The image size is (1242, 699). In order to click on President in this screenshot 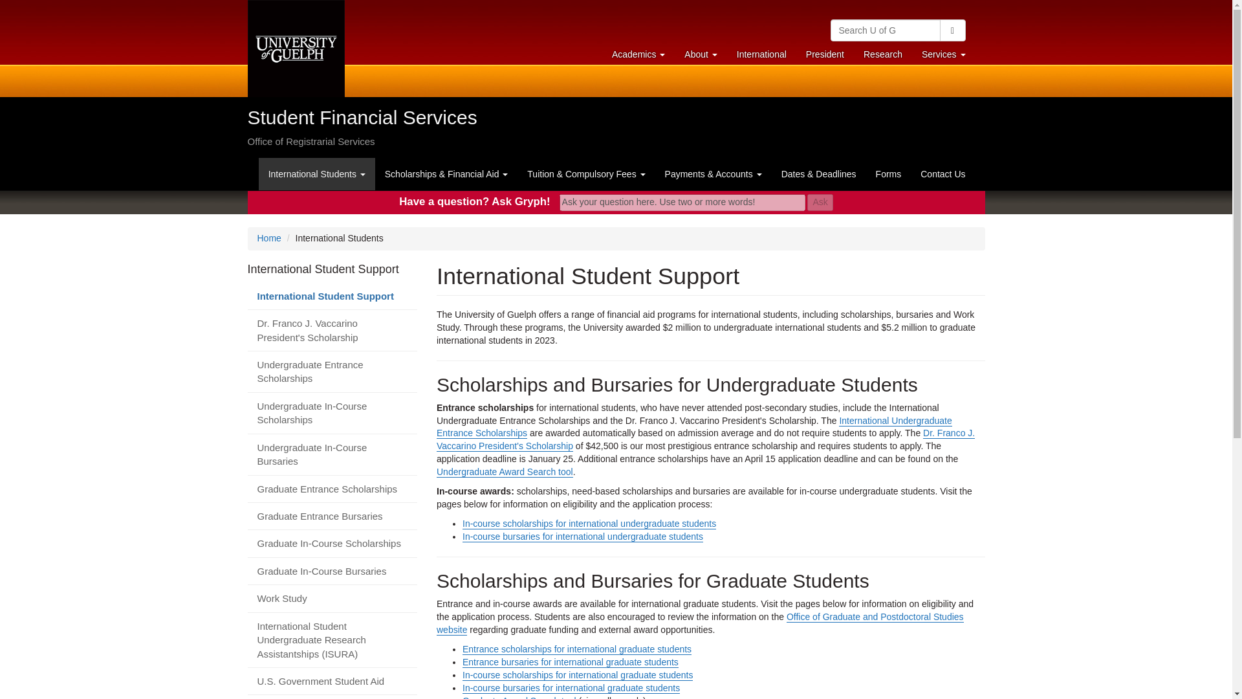, I will do `click(943, 54)`.